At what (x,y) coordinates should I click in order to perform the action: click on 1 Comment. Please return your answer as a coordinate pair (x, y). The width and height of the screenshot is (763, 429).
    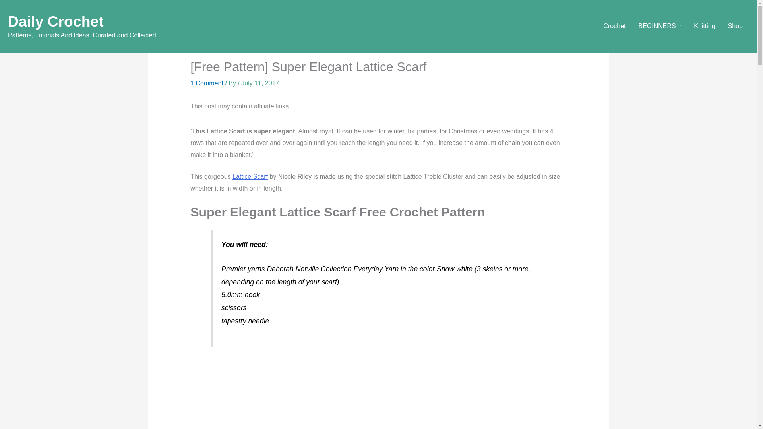
    Looking at the image, I should click on (207, 83).